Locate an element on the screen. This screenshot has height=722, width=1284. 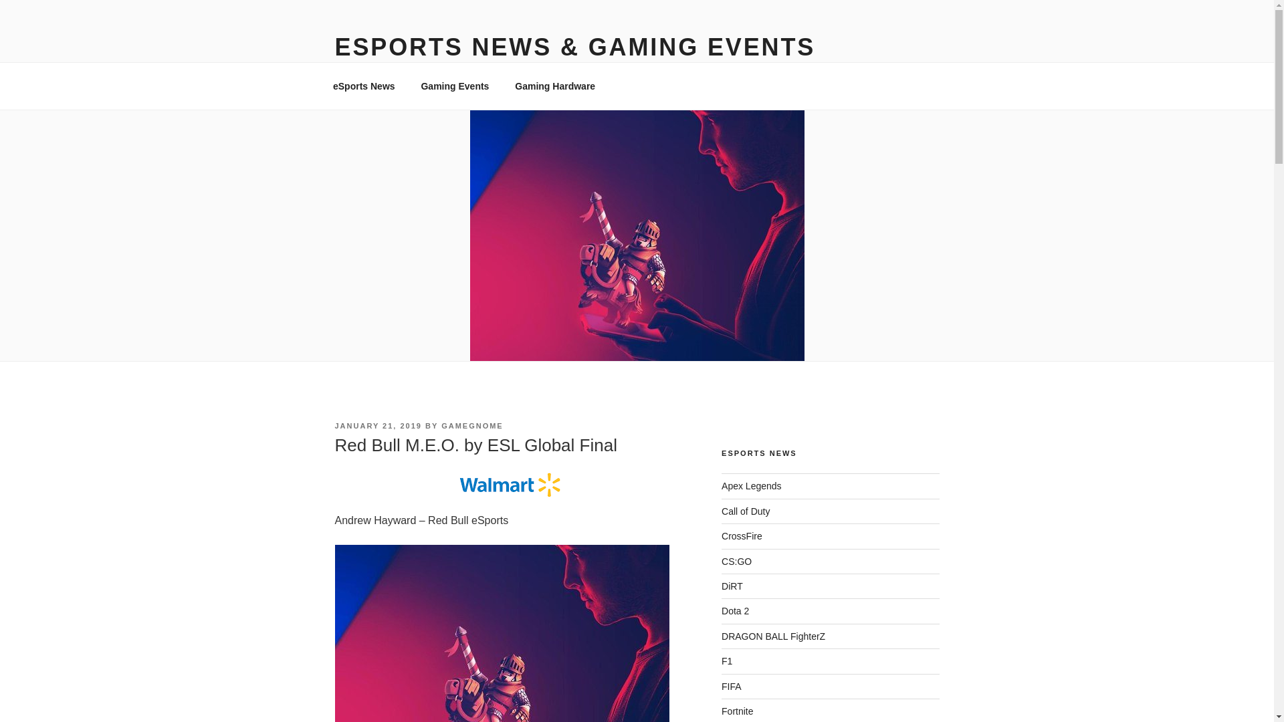
Apex Legends is located at coordinates (752, 486).